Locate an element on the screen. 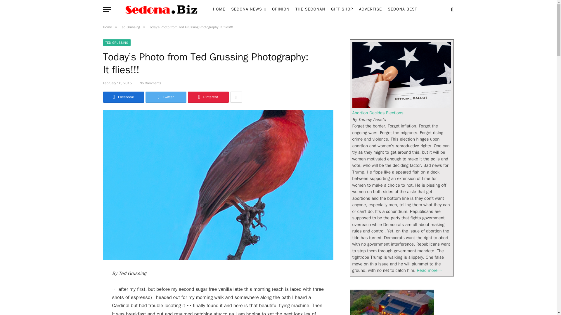 The width and height of the screenshot is (561, 315). Share on Twitter is located at coordinates (166, 97).